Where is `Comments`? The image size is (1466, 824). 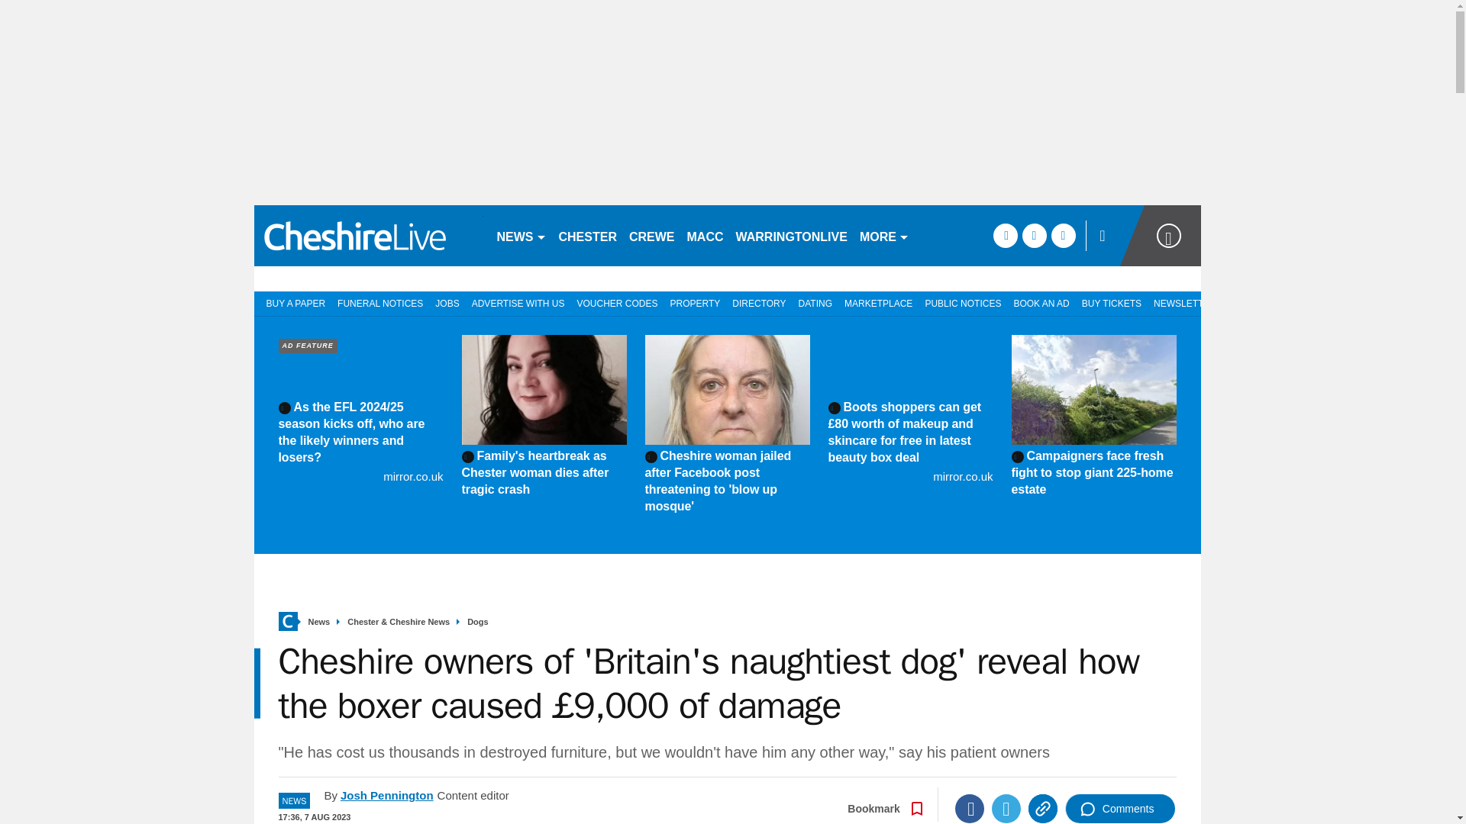 Comments is located at coordinates (1120, 809).